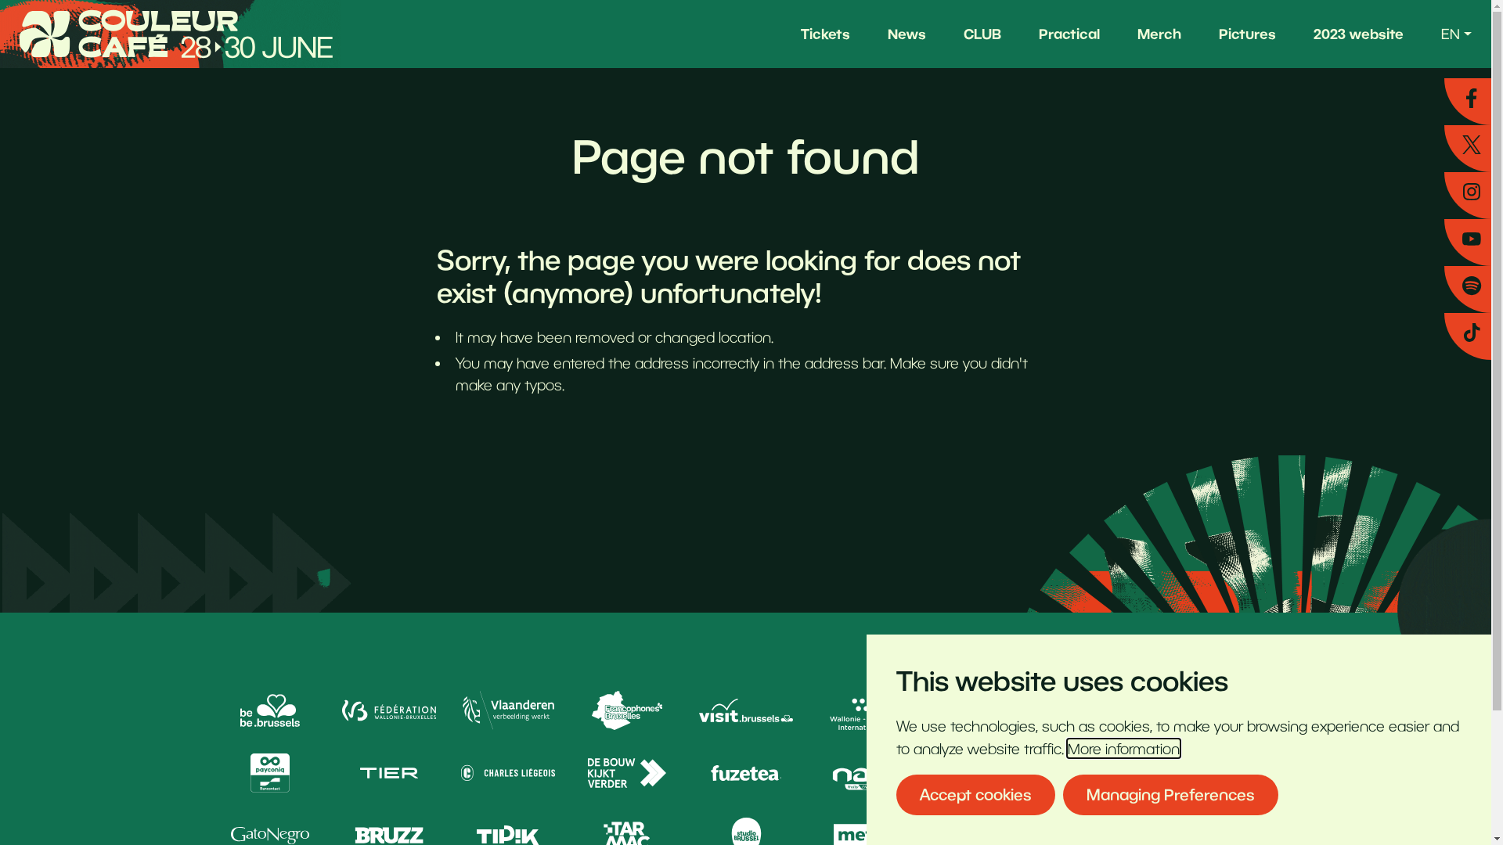 This screenshot has height=845, width=1503. I want to click on CLUB, so click(982, 34).